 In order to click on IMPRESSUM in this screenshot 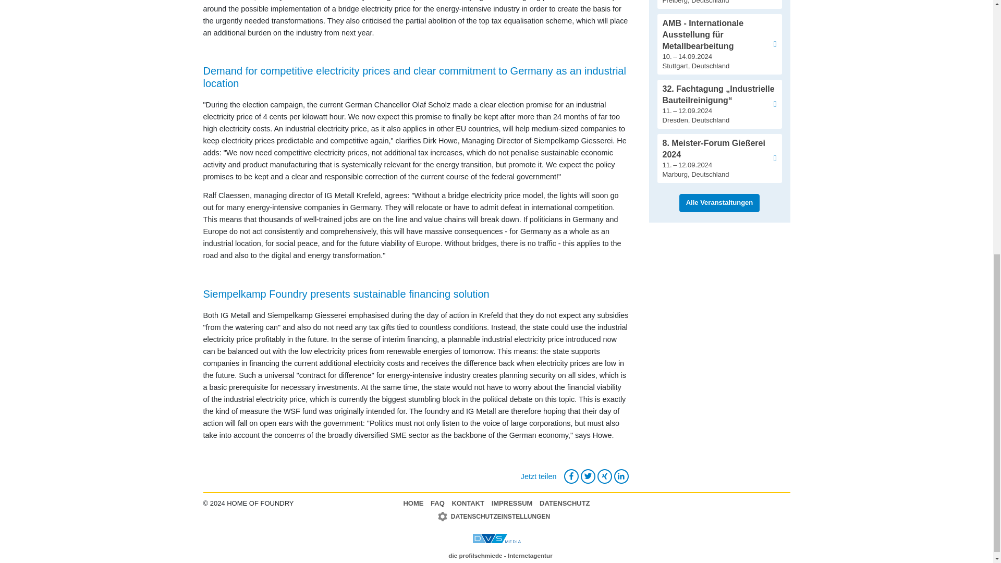, I will do `click(512, 504)`.